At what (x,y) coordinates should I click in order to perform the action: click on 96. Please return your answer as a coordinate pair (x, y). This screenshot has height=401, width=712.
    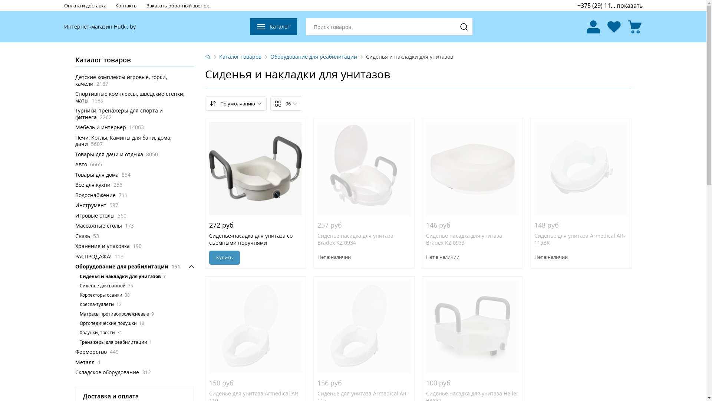
    Looking at the image, I should click on (286, 104).